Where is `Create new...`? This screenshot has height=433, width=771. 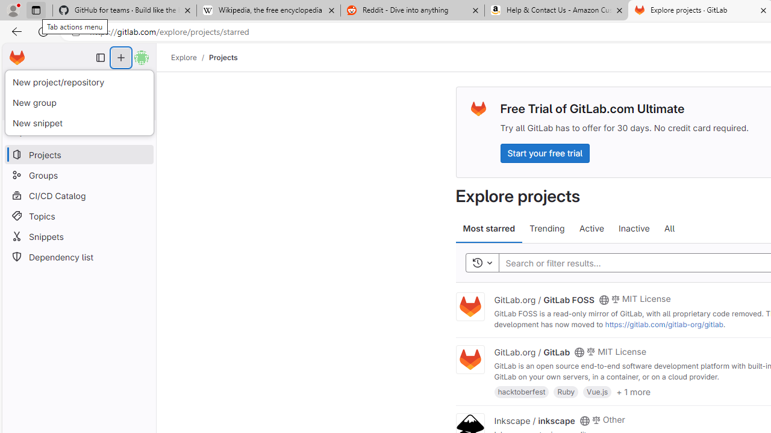 Create new... is located at coordinates (121, 58).